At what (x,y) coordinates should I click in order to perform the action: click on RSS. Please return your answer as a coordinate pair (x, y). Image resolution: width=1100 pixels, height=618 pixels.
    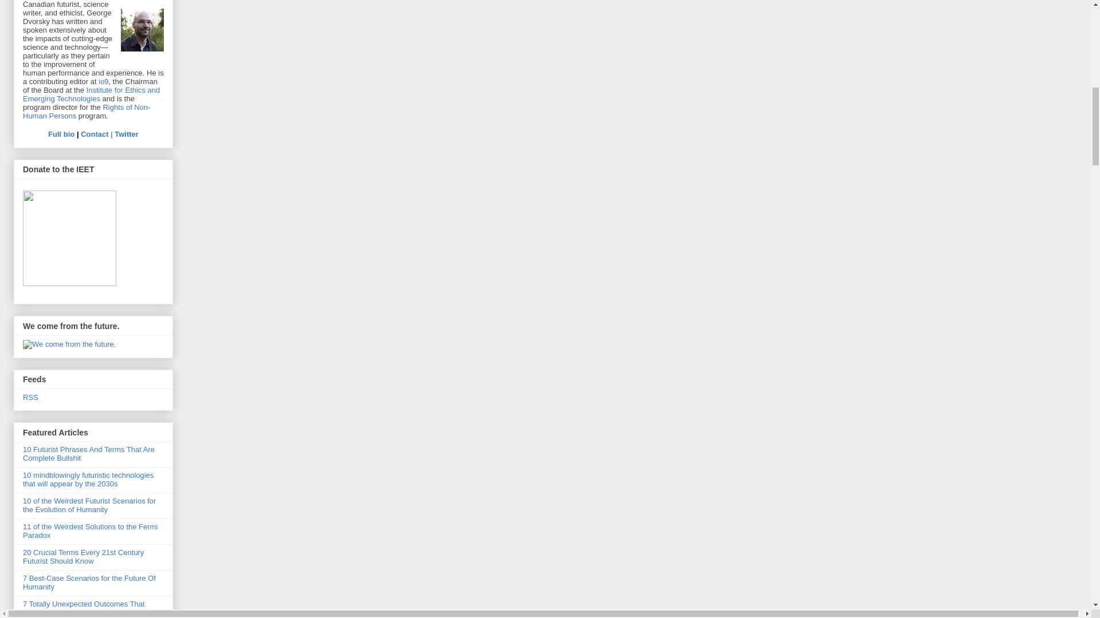
    Looking at the image, I should click on (31, 397).